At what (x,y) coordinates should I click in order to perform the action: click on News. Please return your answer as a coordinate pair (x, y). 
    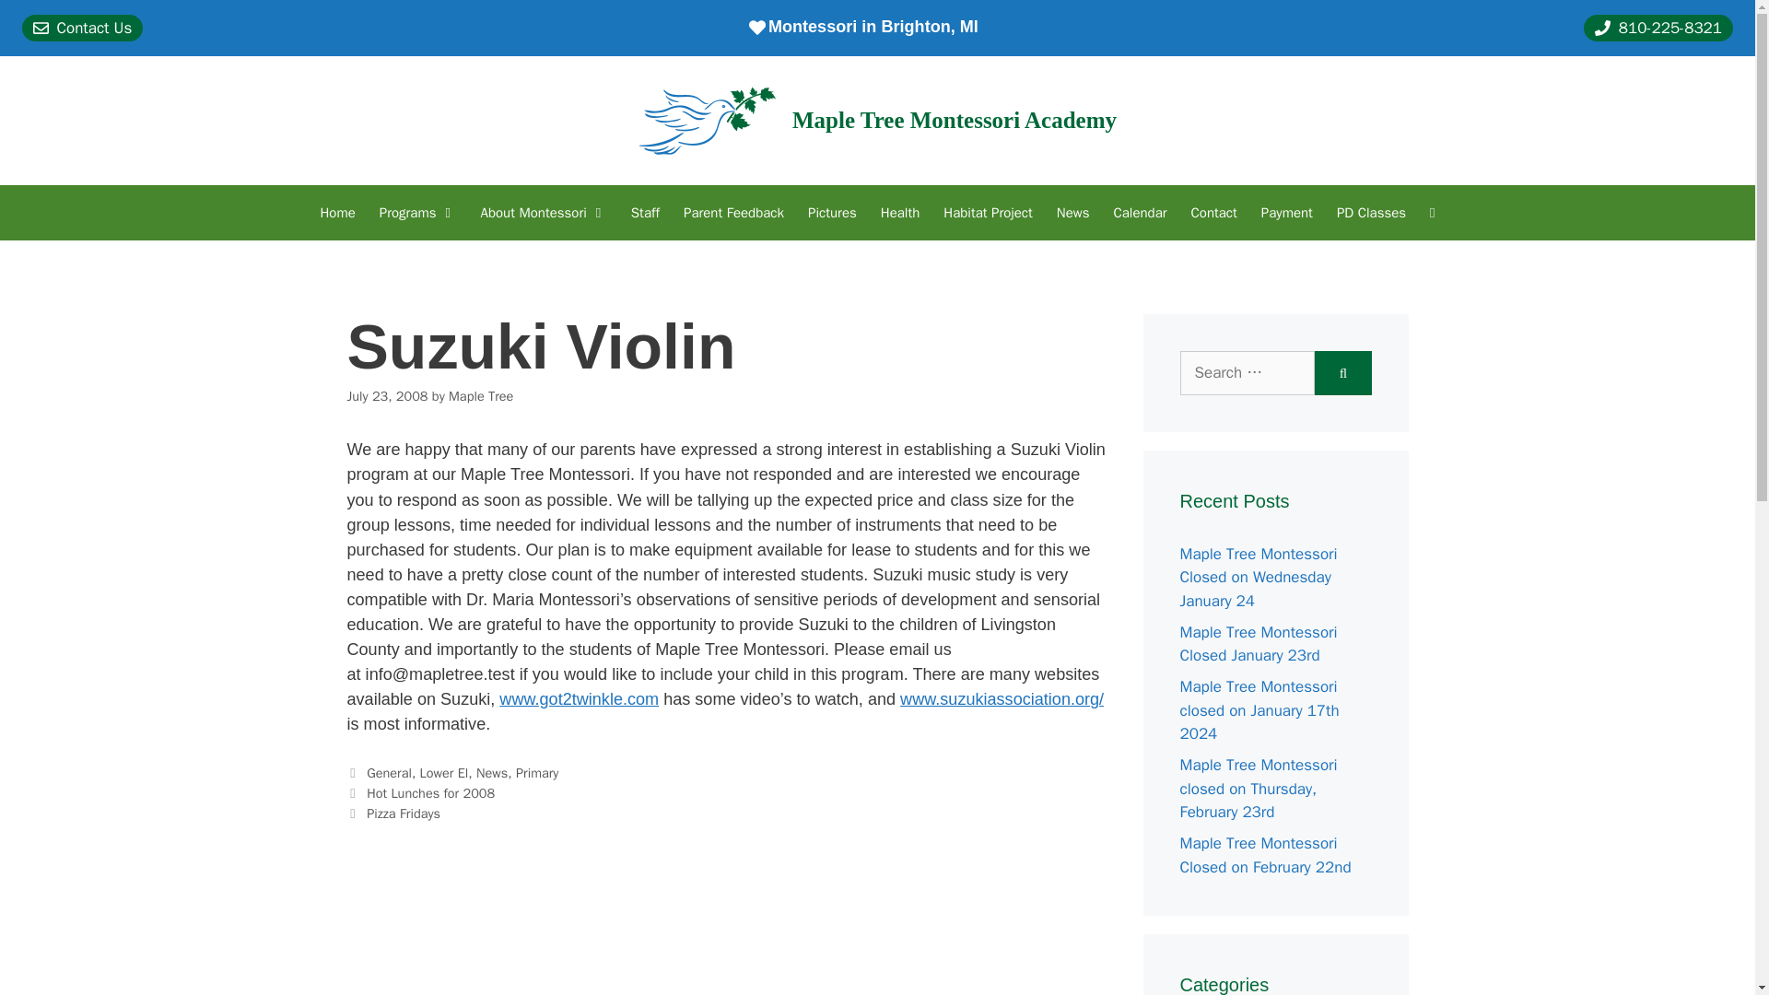
    Looking at the image, I should click on (1073, 212).